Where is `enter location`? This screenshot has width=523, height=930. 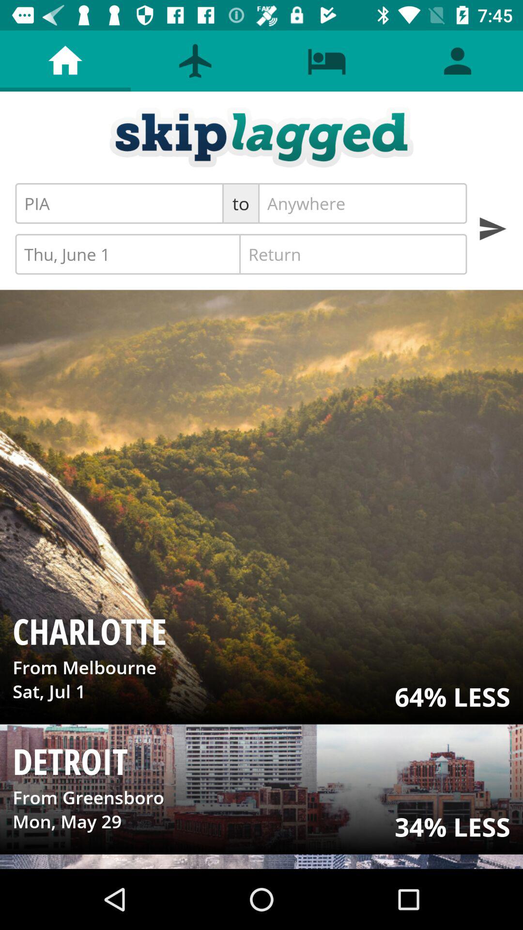 enter location is located at coordinates (362, 203).